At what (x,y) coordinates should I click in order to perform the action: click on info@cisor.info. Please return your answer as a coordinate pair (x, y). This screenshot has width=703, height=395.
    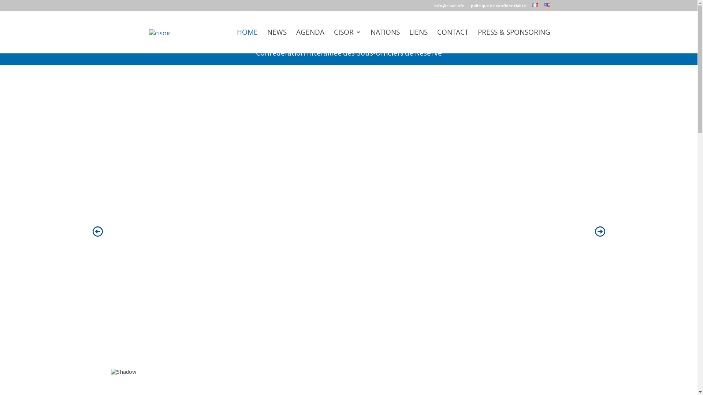
    Looking at the image, I should click on (450, 7).